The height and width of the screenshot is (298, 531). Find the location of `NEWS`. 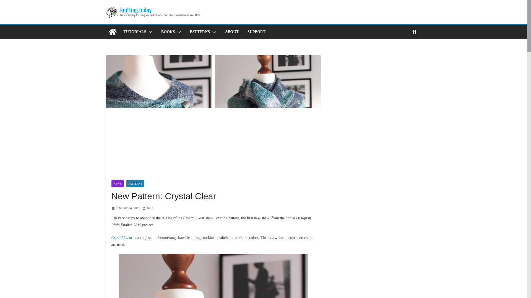

NEWS is located at coordinates (117, 184).